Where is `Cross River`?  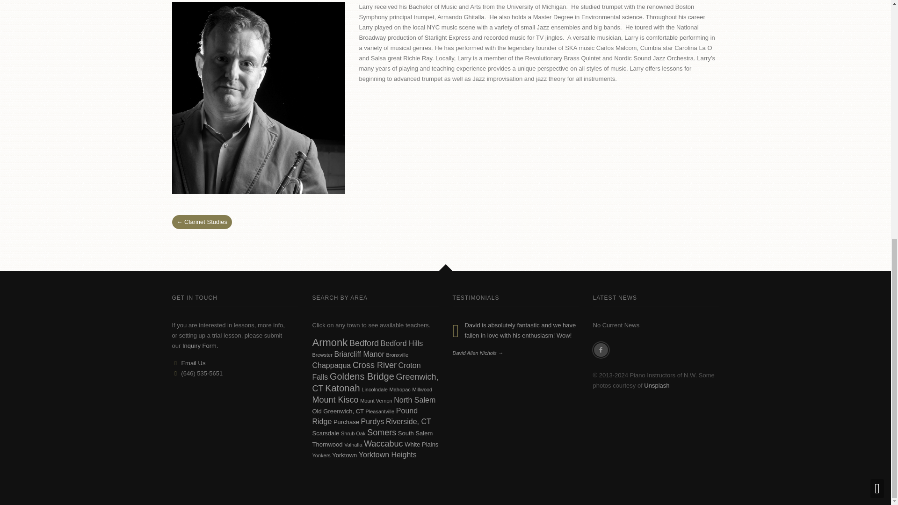
Cross River is located at coordinates (375, 365).